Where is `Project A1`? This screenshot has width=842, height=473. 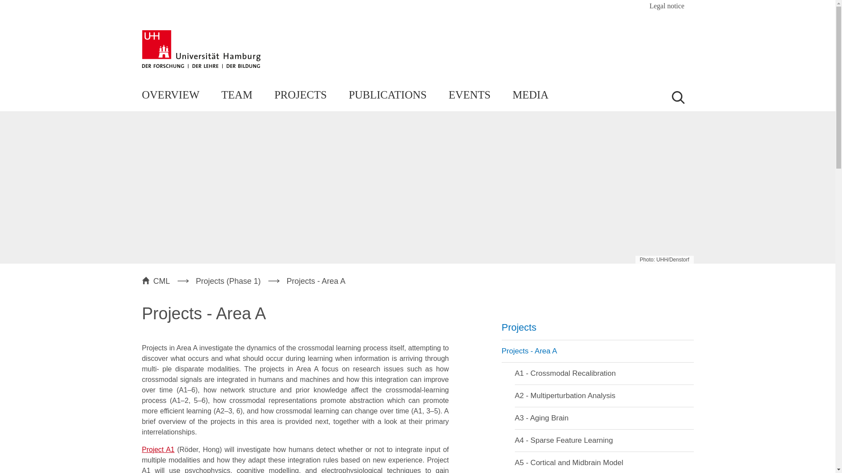
Project A1 is located at coordinates (158, 449).